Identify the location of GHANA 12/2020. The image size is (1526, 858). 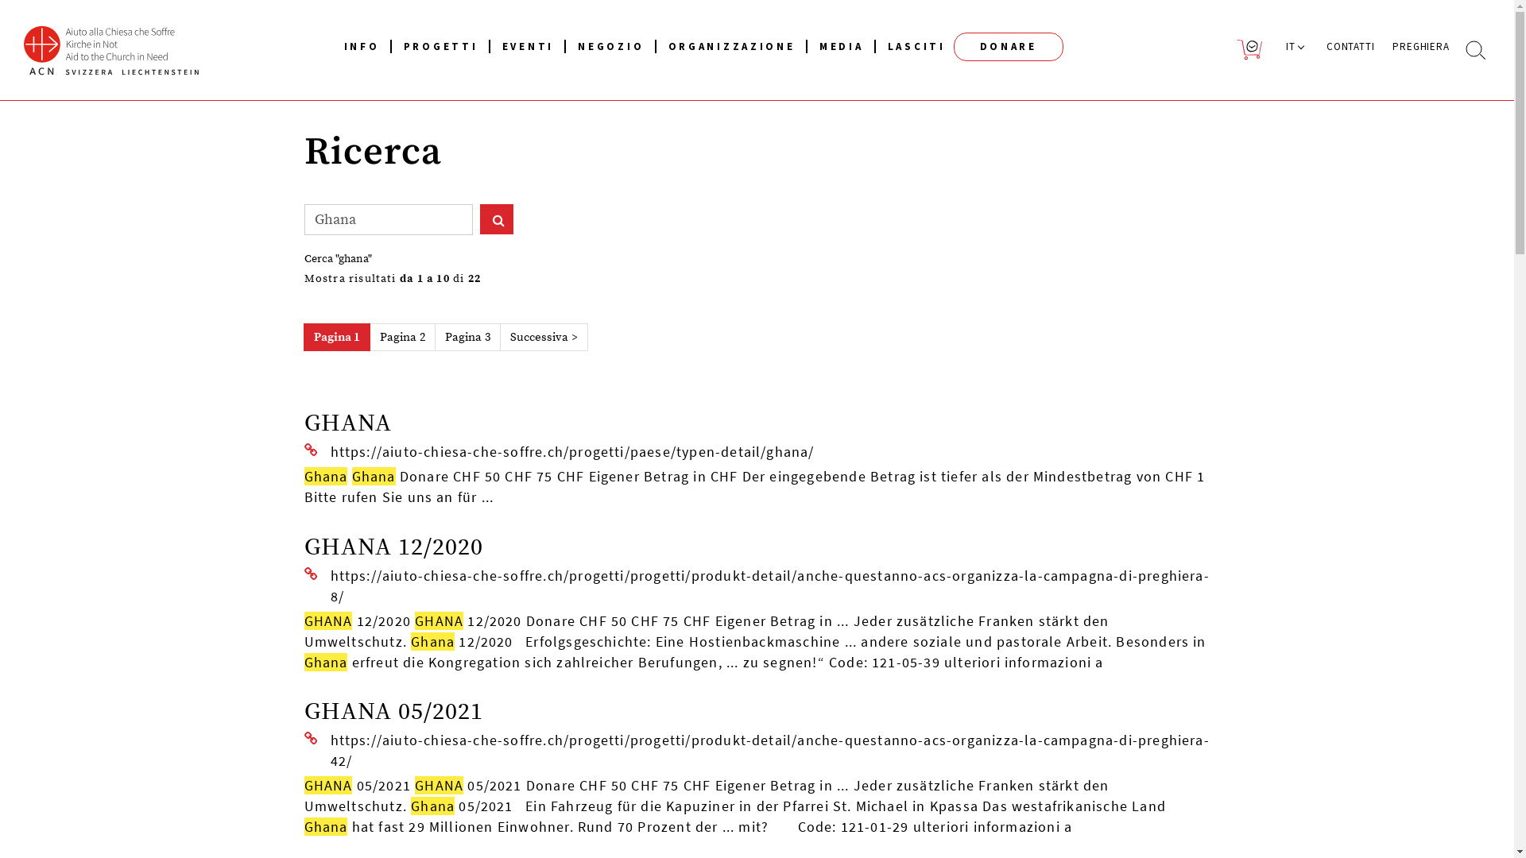
(393, 547).